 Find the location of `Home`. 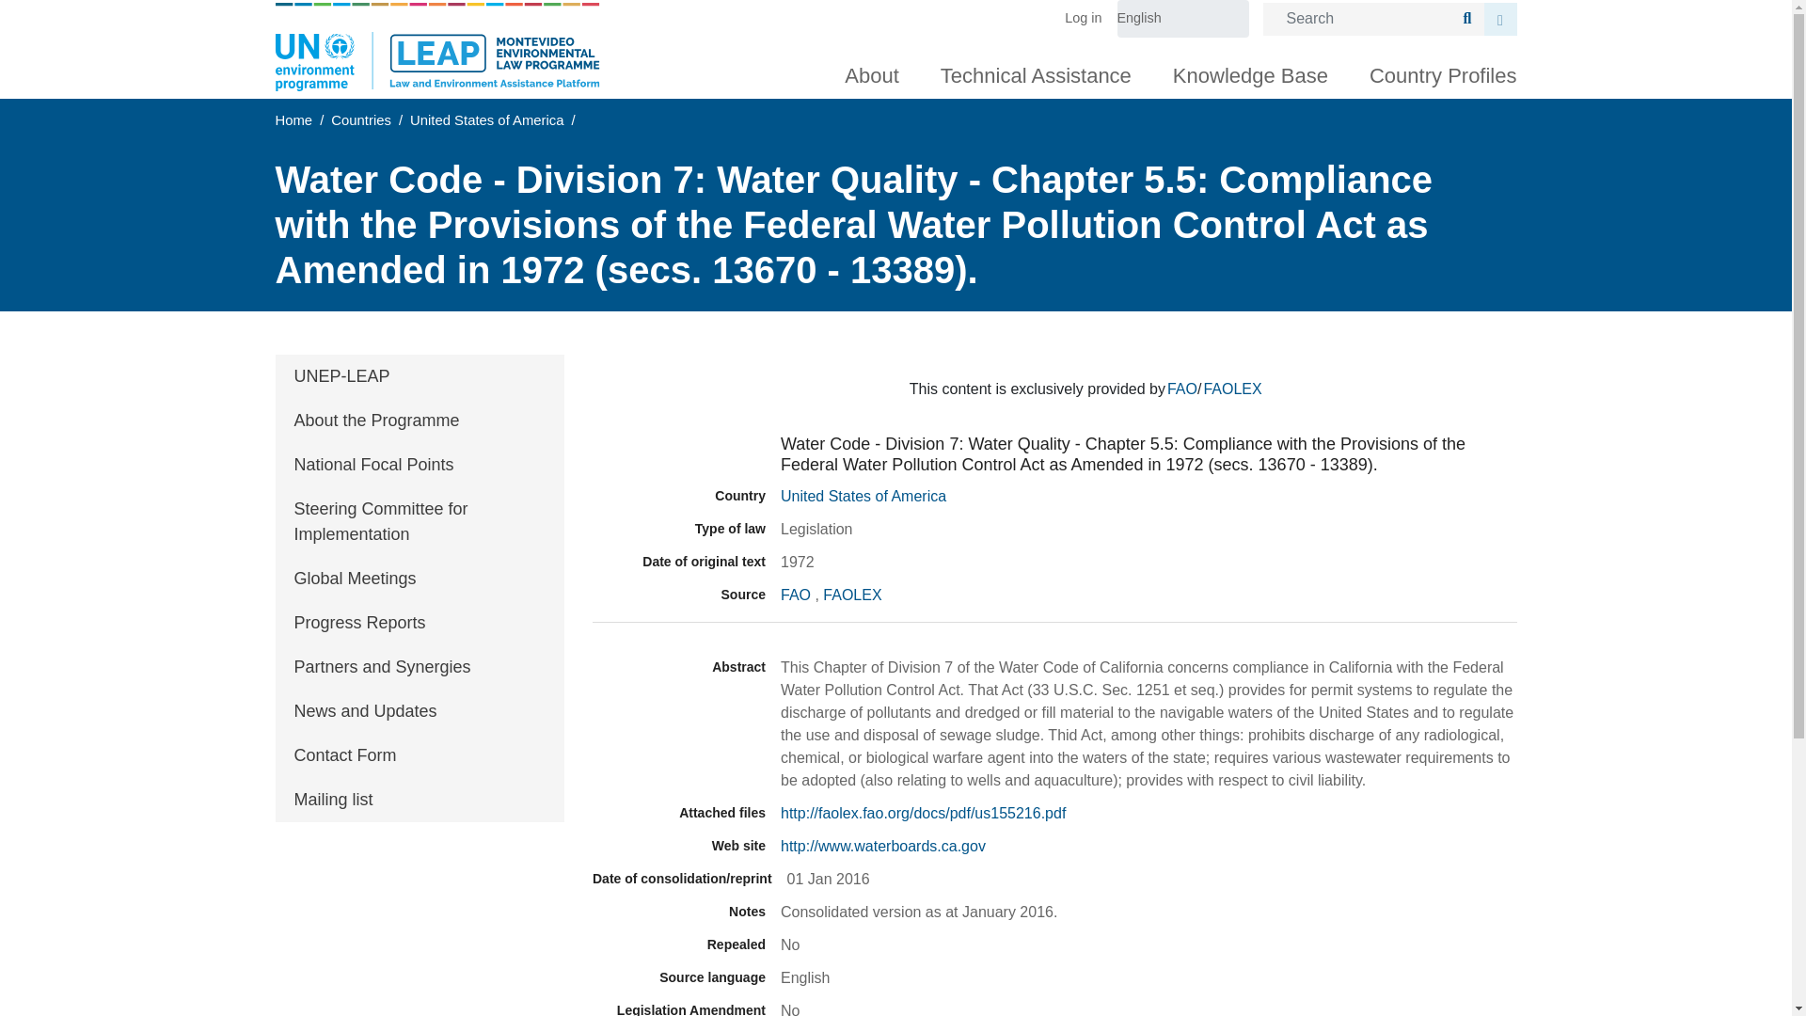

Home is located at coordinates (436, 47).